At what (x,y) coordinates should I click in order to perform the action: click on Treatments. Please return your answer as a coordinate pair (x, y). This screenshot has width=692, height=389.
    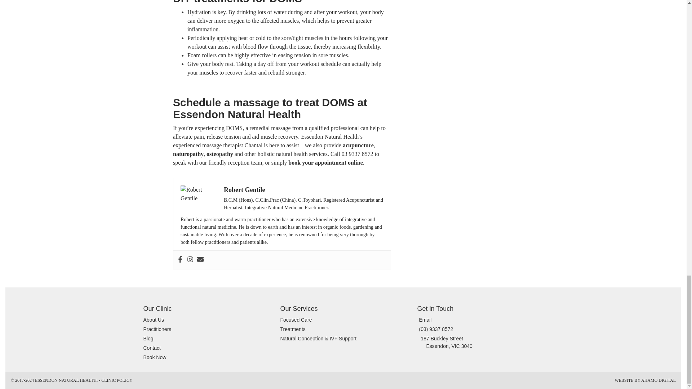
    Looking at the image, I should click on (293, 329).